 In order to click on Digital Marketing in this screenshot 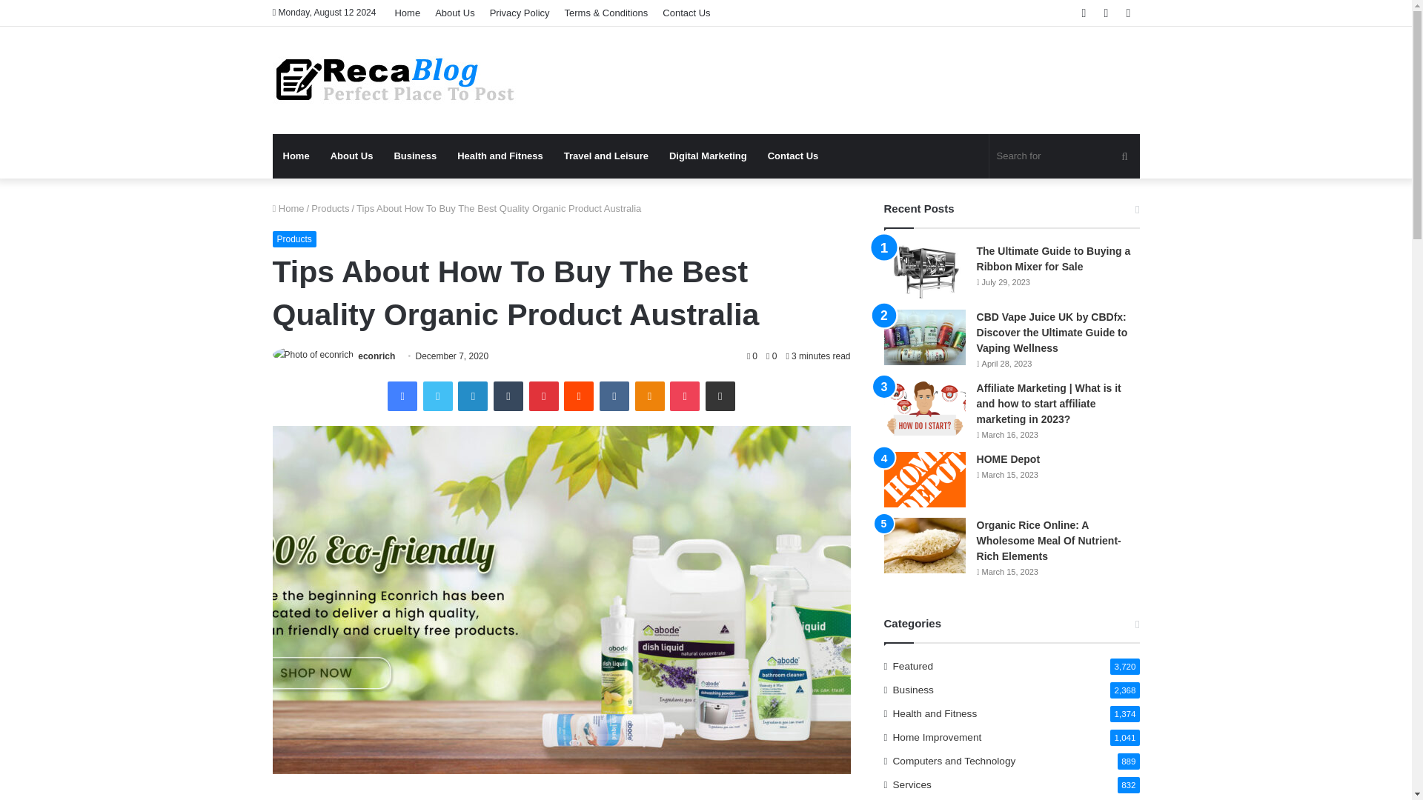, I will do `click(707, 156)`.